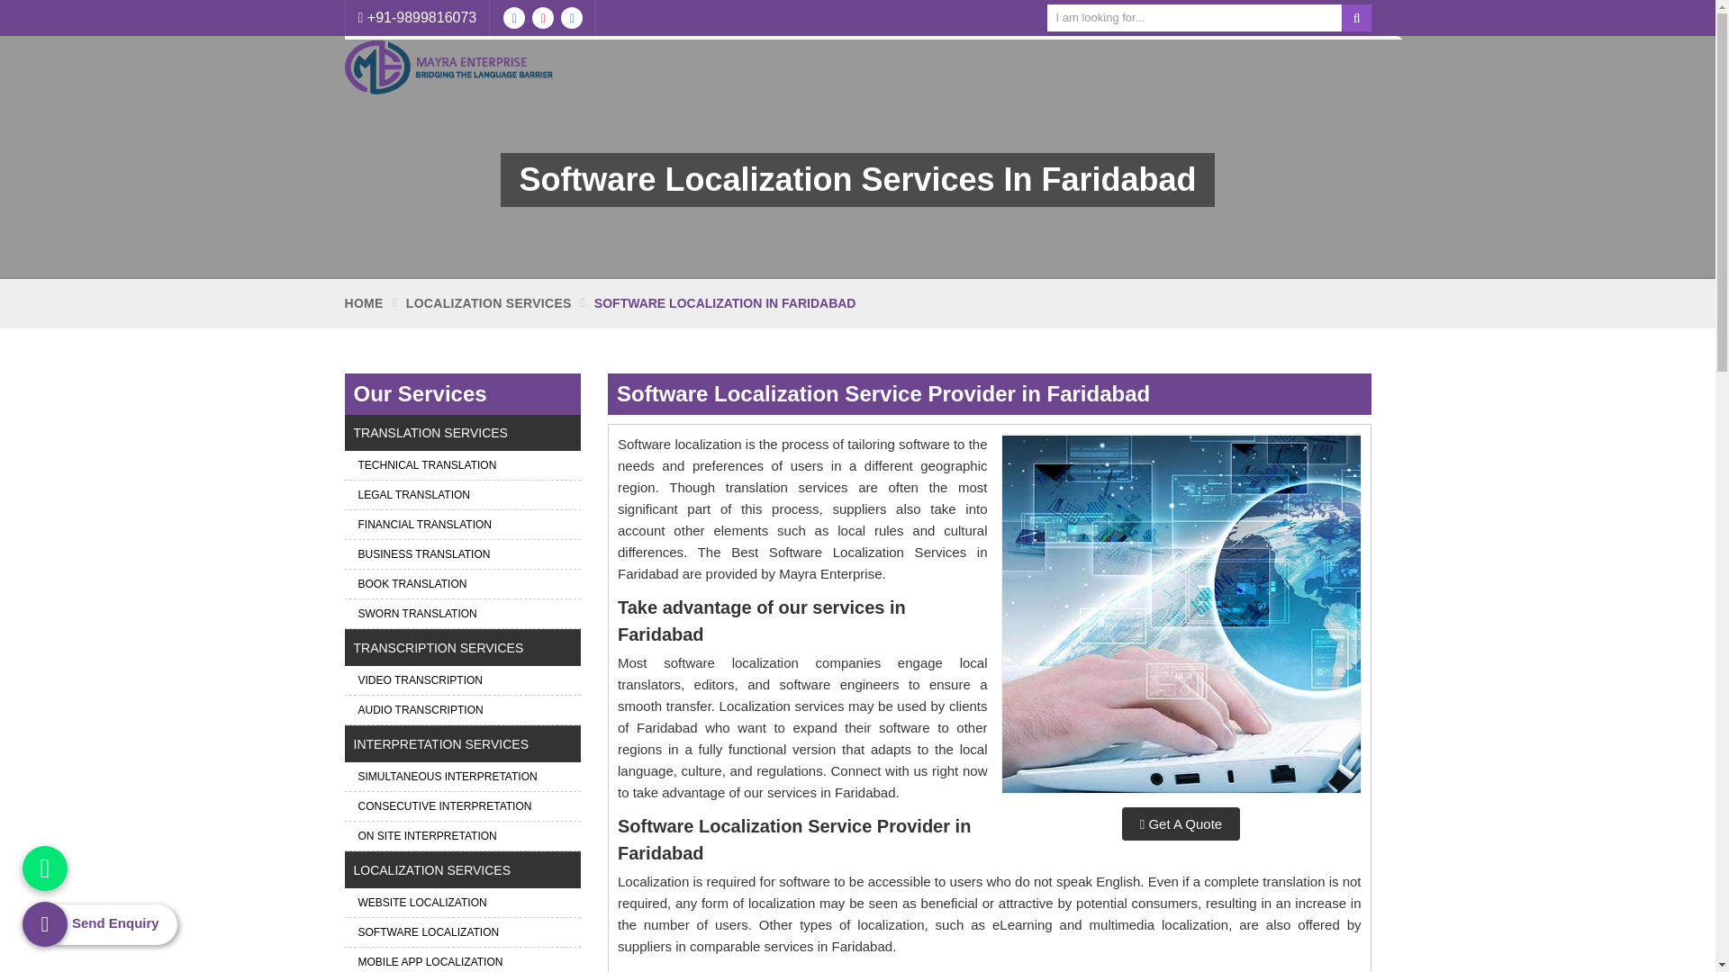 The height and width of the screenshot is (972, 1729). I want to click on Call Us, so click(417, 18).